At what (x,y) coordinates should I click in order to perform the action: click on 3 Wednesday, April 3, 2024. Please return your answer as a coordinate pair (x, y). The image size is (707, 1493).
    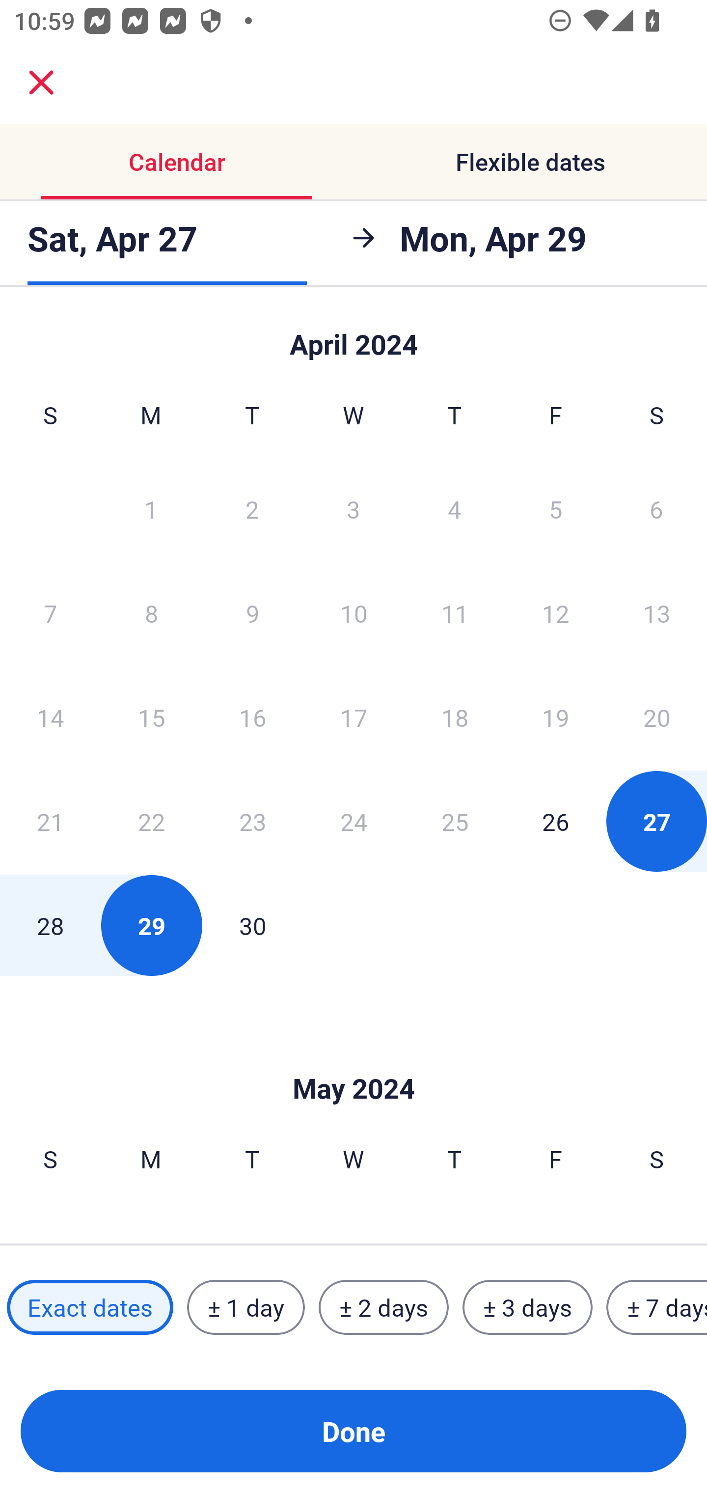
    Looking at the image, I should click on (353, 509).